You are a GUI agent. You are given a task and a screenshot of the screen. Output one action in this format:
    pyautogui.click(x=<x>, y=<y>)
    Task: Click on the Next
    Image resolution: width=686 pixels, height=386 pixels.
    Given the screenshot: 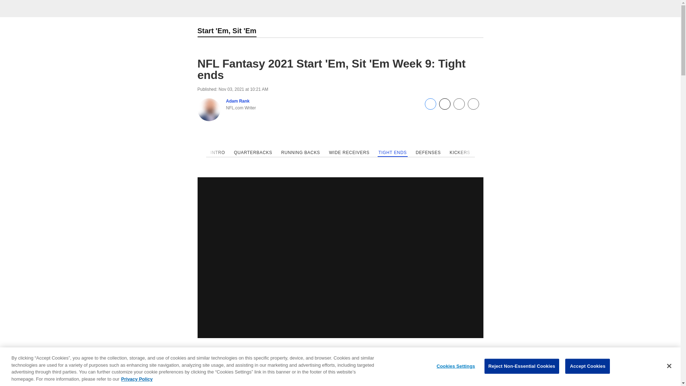 What is the action you would take?
    pyautogui.click(x=472, y=153)
    